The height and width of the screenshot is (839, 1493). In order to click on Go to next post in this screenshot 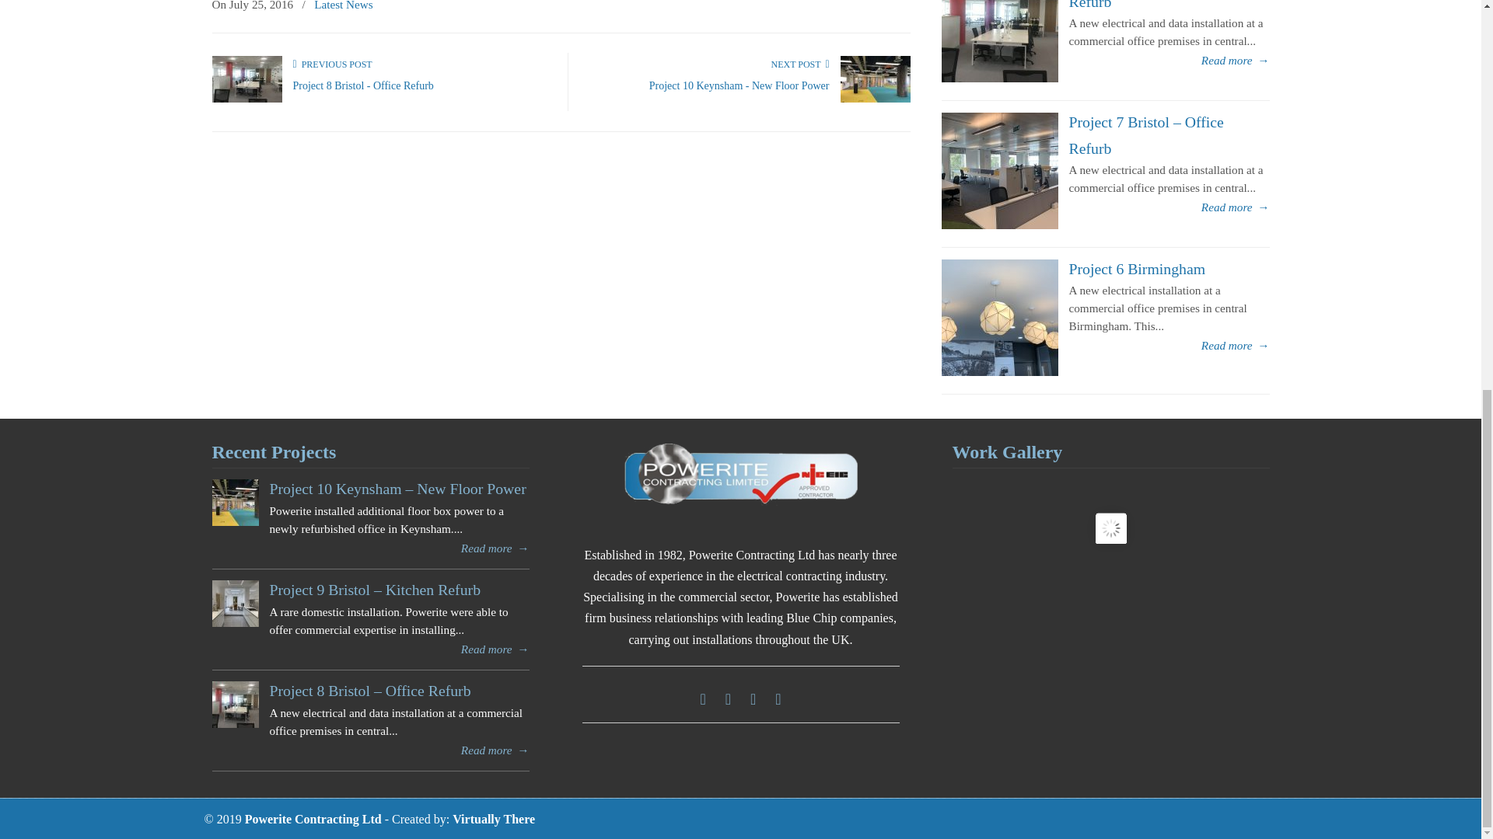, I will do `click(799, 64)`.